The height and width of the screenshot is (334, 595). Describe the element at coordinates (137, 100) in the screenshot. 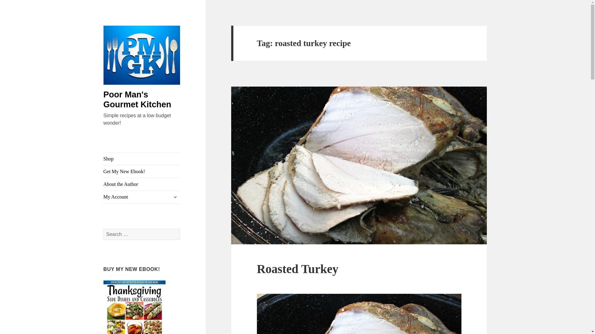

I see `Poor Man's Gourmet Kitchen` at that location.